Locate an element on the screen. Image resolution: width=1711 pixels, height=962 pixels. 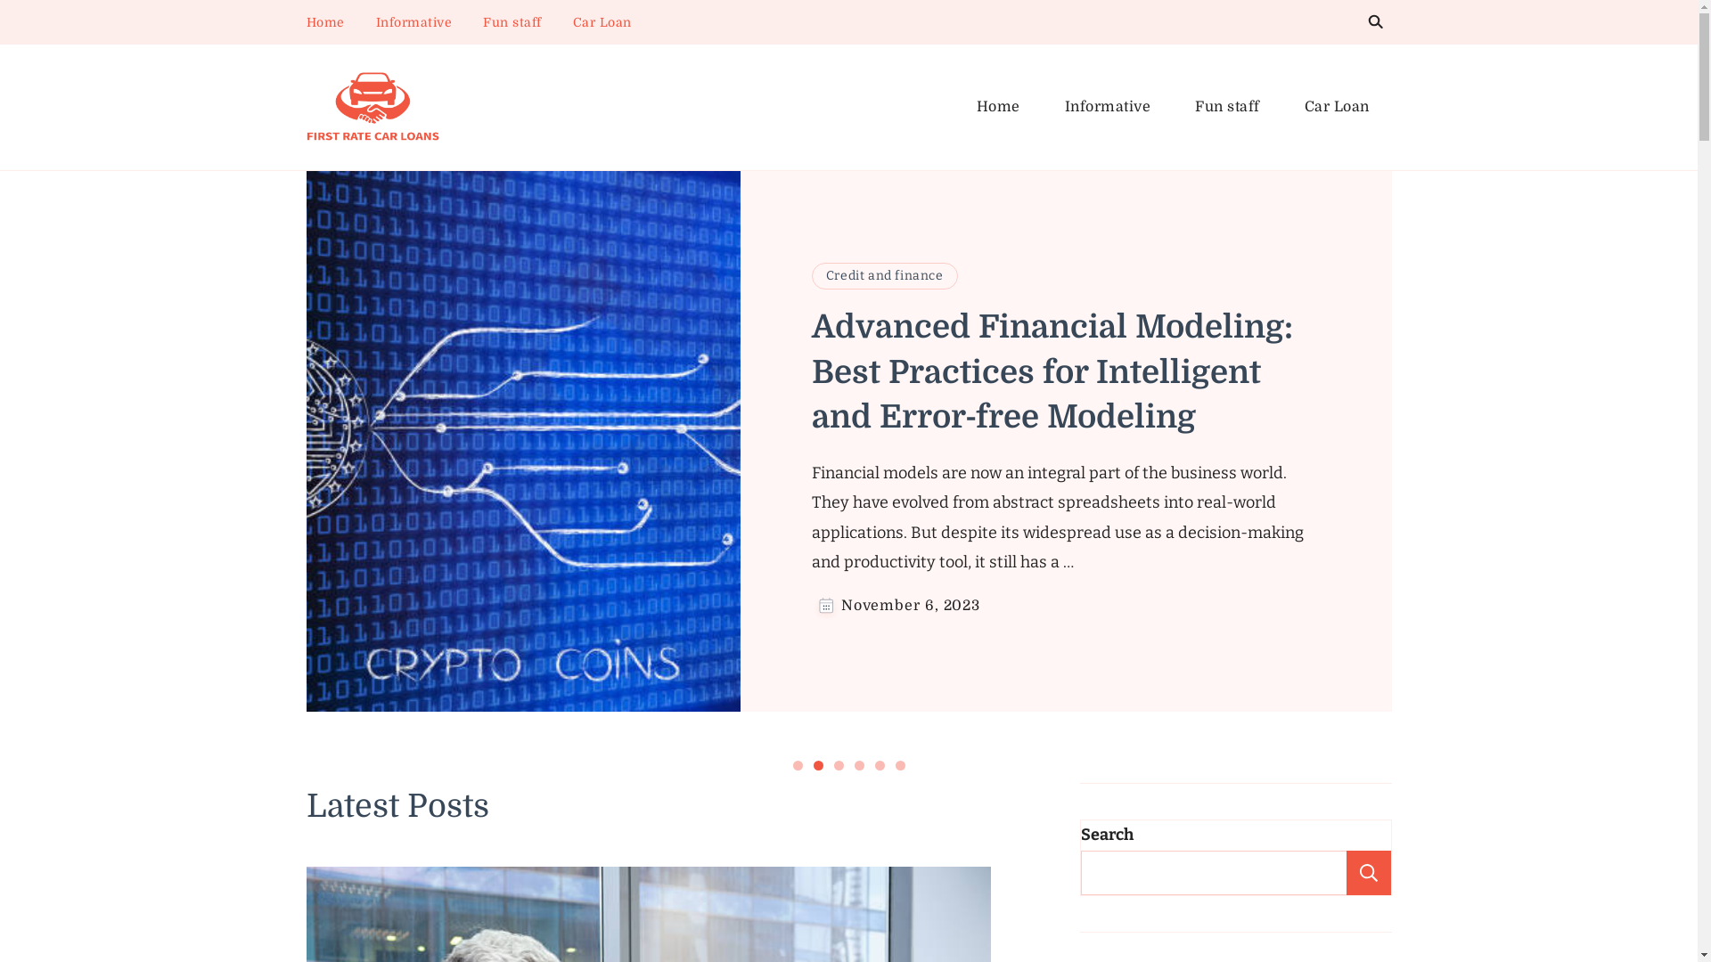
Car Loan is located at coordinates (602, 22).